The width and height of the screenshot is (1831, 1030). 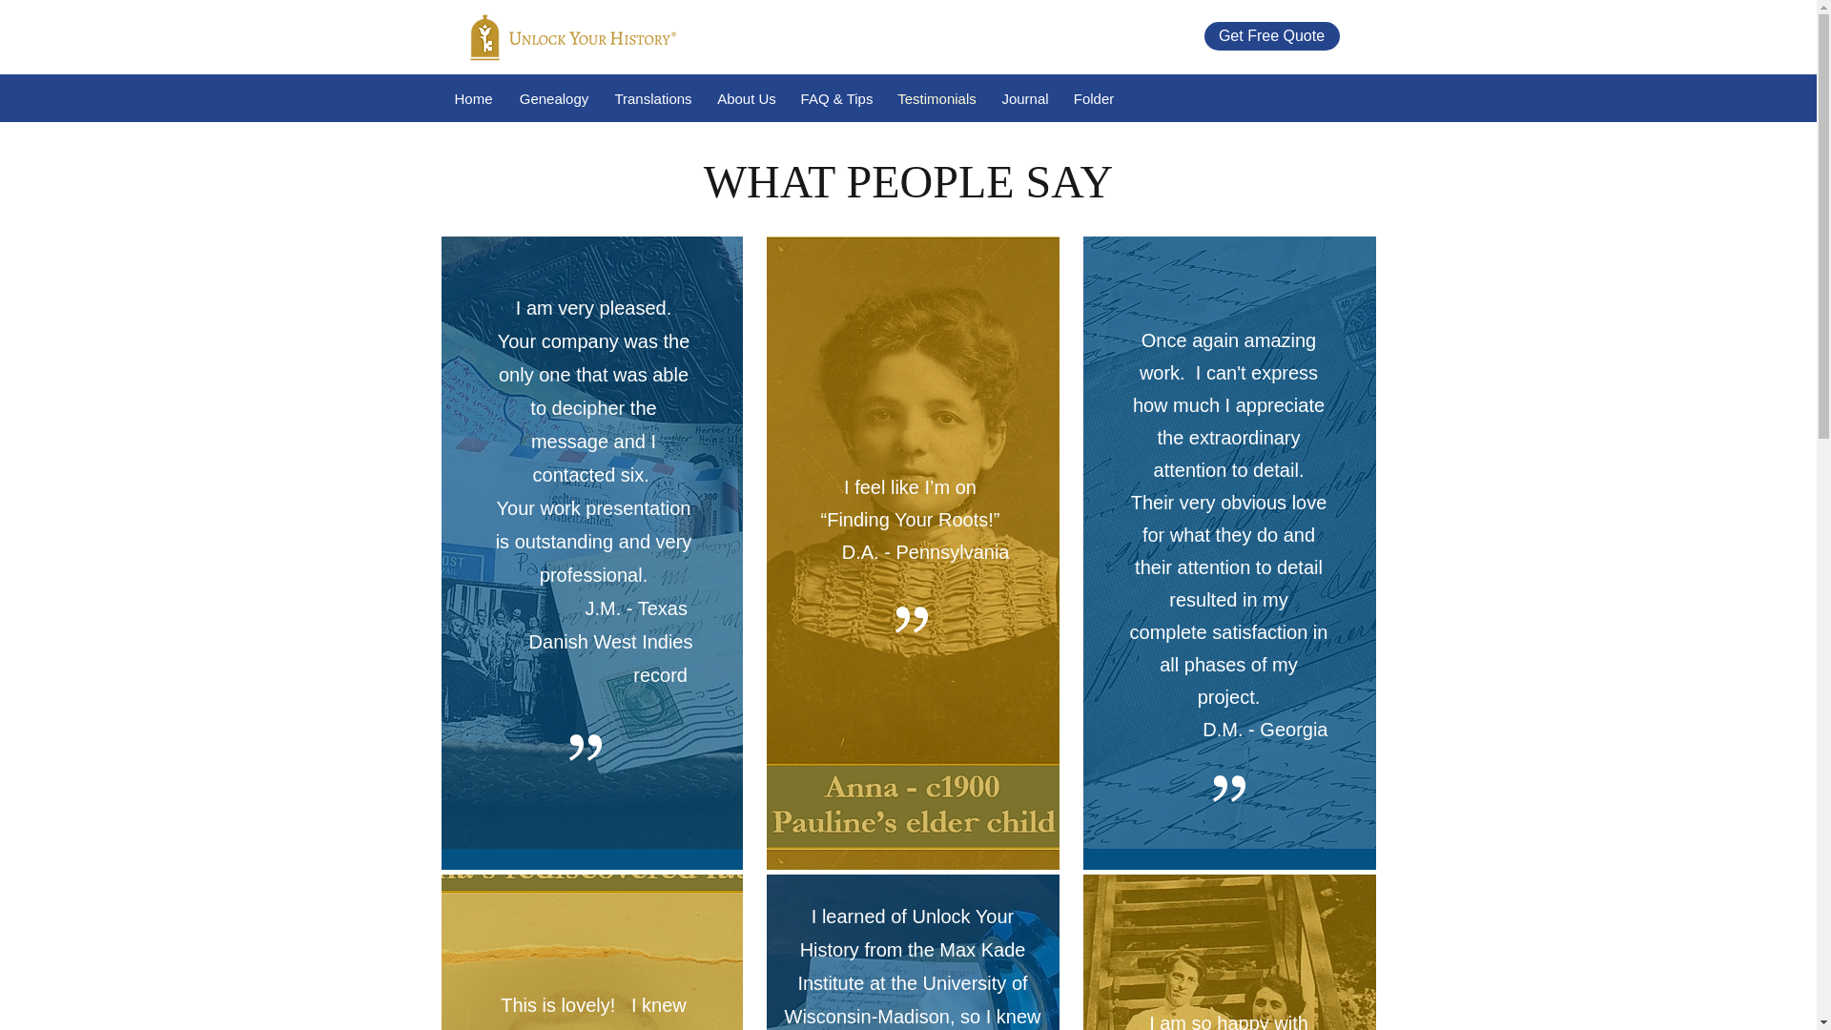 I want to click on Genealogy, so click(x=553, y=98).